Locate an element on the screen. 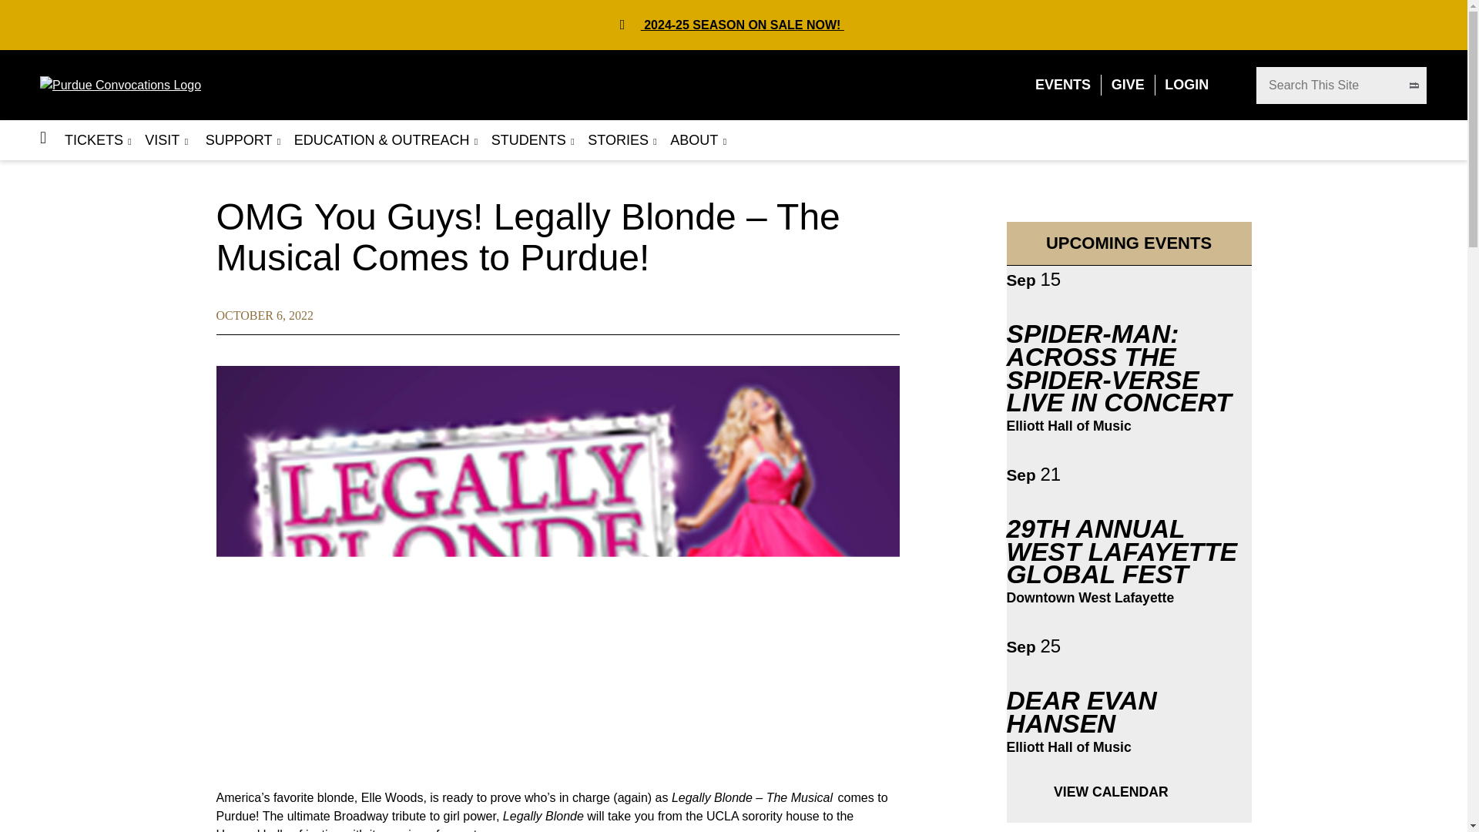 The image size is (1479, 832). VISIT is located at coordinates (162, 140).